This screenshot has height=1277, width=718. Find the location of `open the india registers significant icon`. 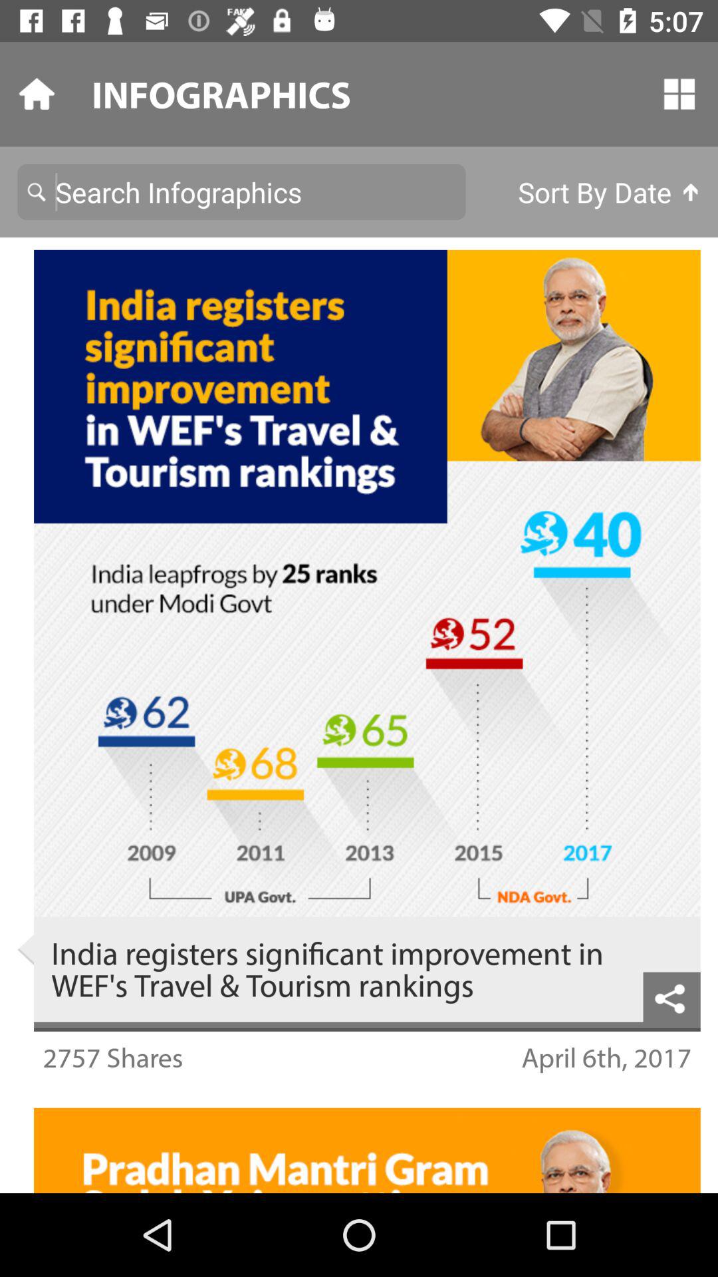

open the india registers significant icon is located at coordinates (338, 969).